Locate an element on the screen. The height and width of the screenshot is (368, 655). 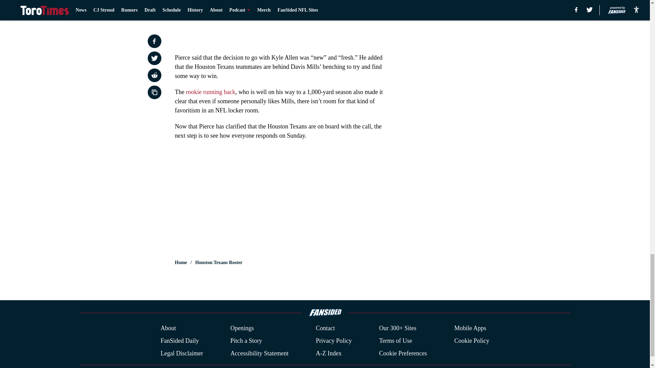
Houston Texans Roster is located at coordinates (219, 262).